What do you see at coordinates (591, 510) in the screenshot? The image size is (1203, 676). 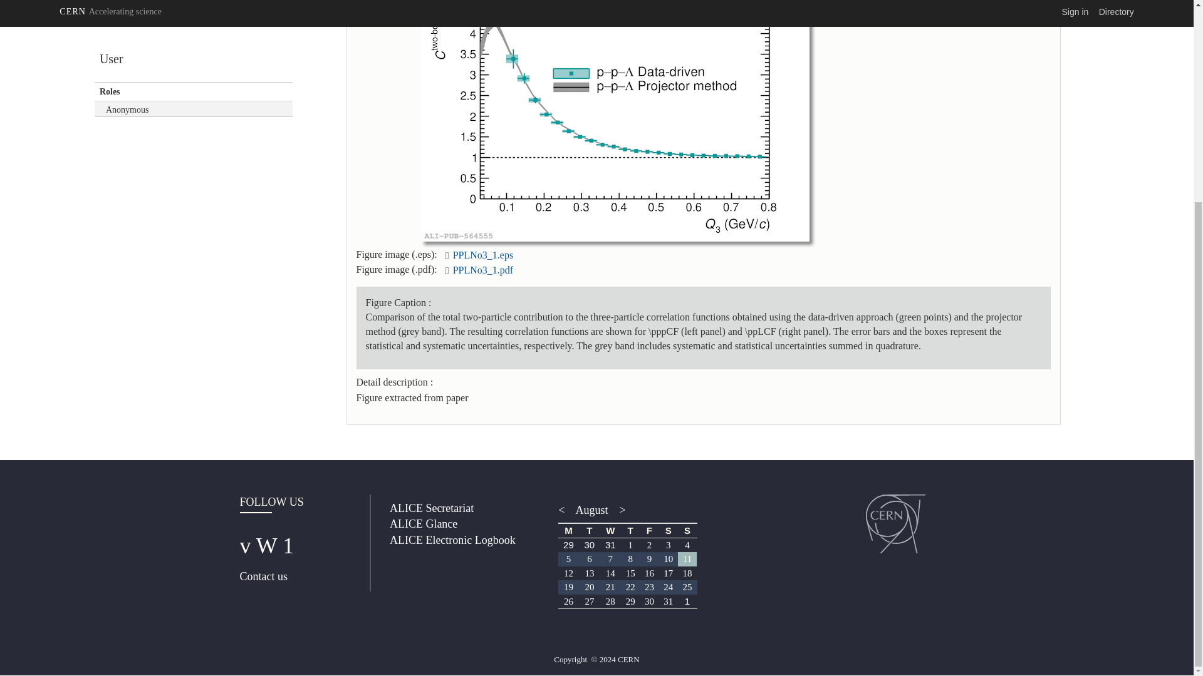 I see `  August  ` at bounding box center [591, 510].